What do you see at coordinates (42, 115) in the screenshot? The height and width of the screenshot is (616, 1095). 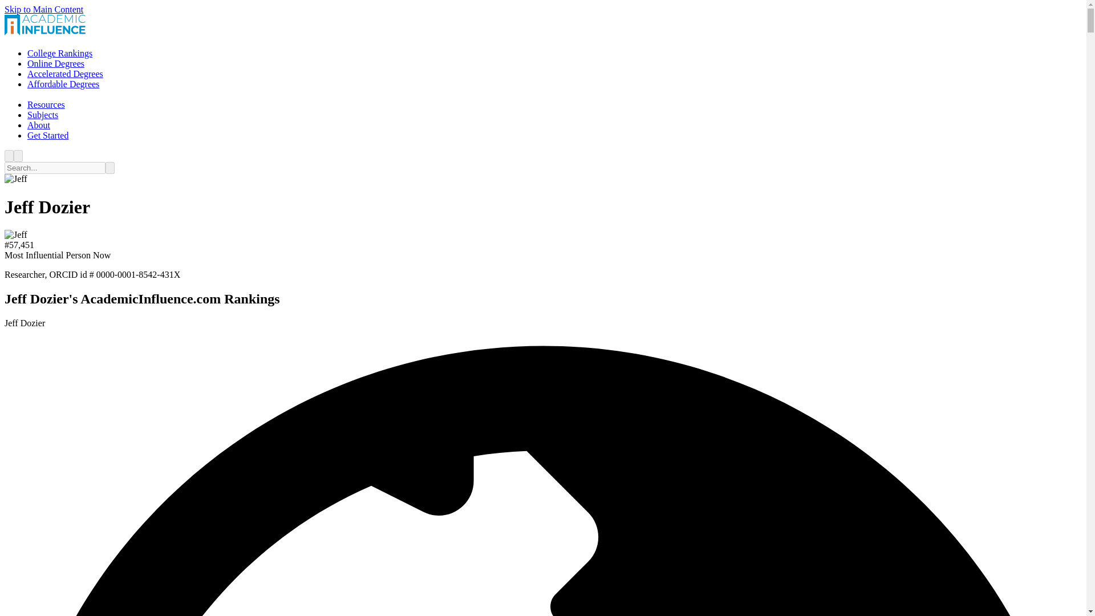 I see `Subjects` at bounding box center [42, 115].